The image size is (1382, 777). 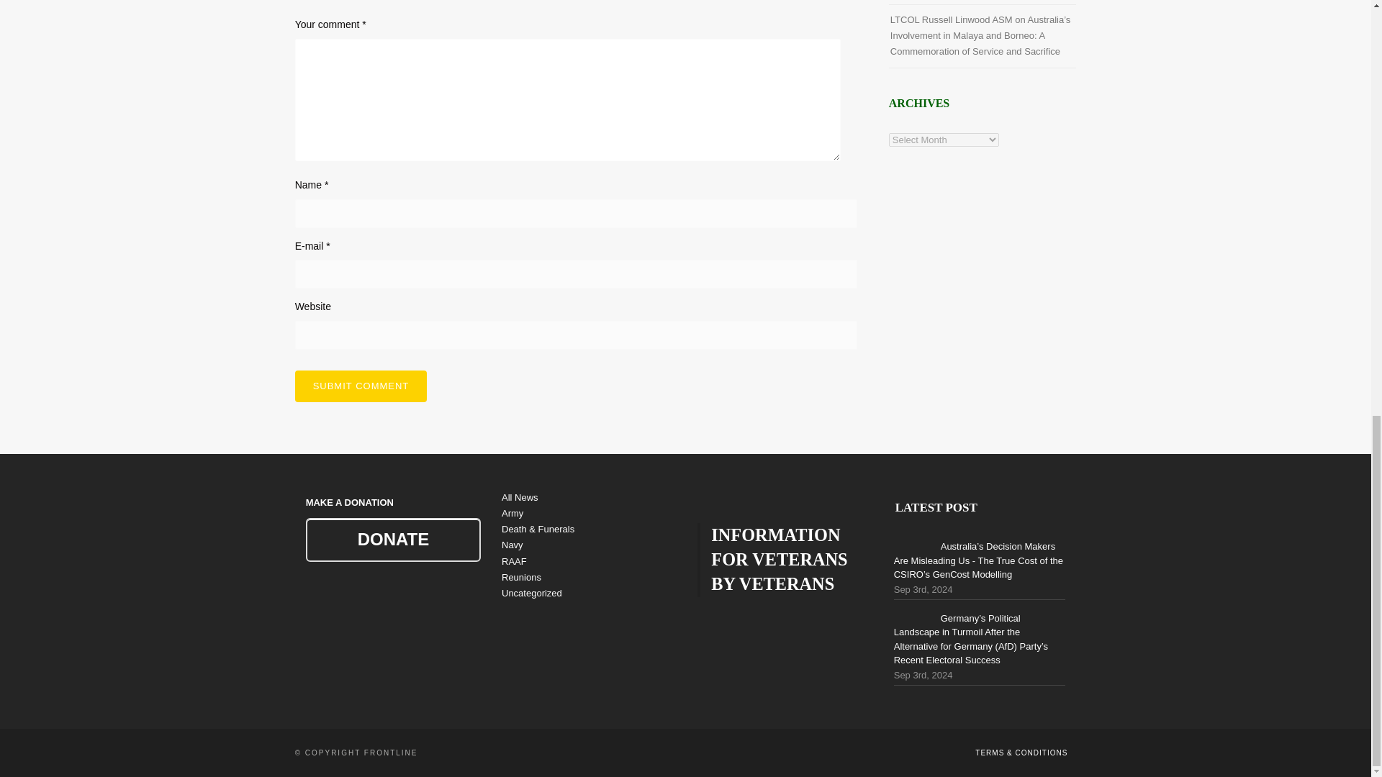 I want to click on Submit comment, so click(x=361, y=386).